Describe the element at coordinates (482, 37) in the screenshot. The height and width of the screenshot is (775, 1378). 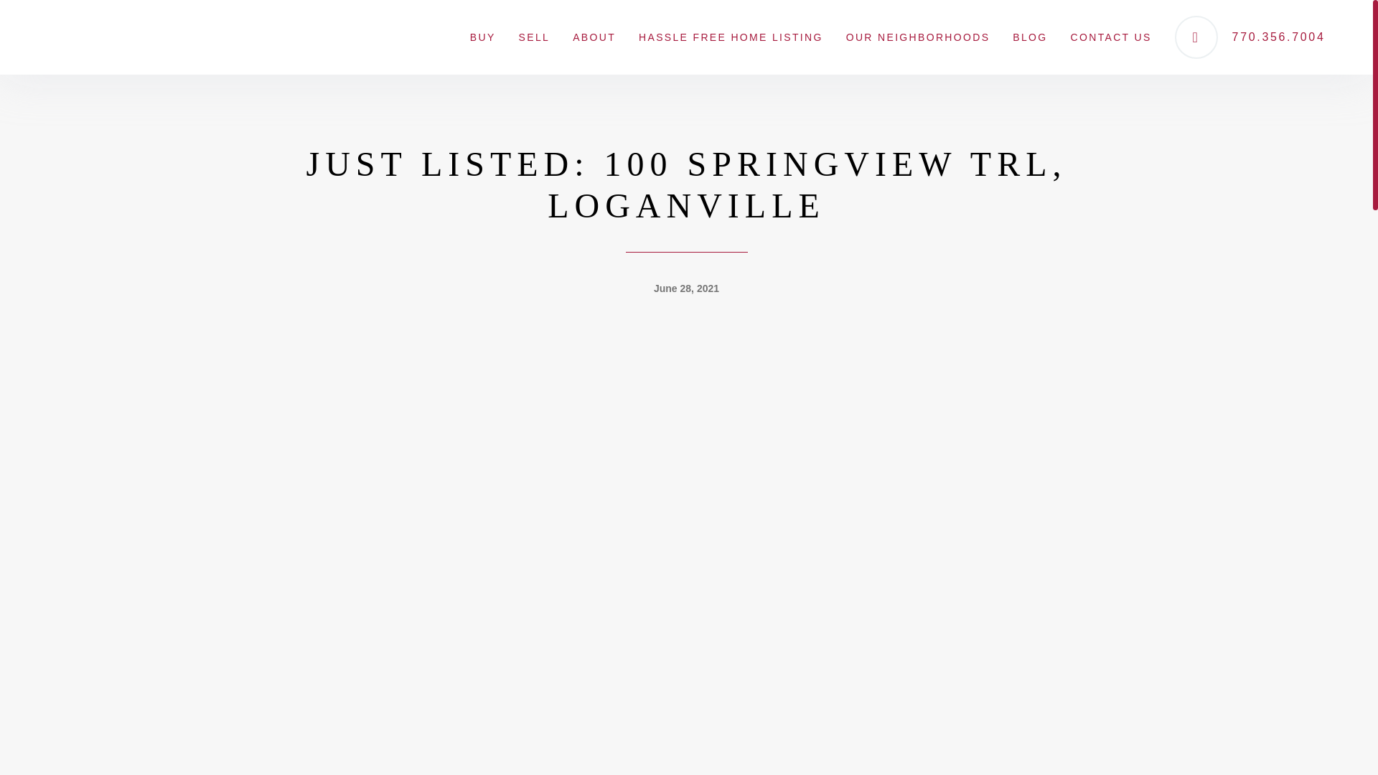
I see `BUY` at that location.